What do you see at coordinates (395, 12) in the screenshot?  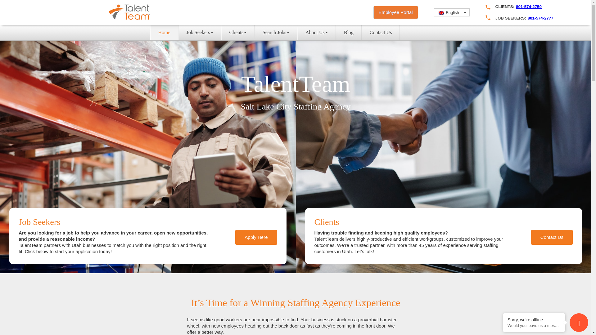 I see `Employee Portal` at bounding box center [395, 12].